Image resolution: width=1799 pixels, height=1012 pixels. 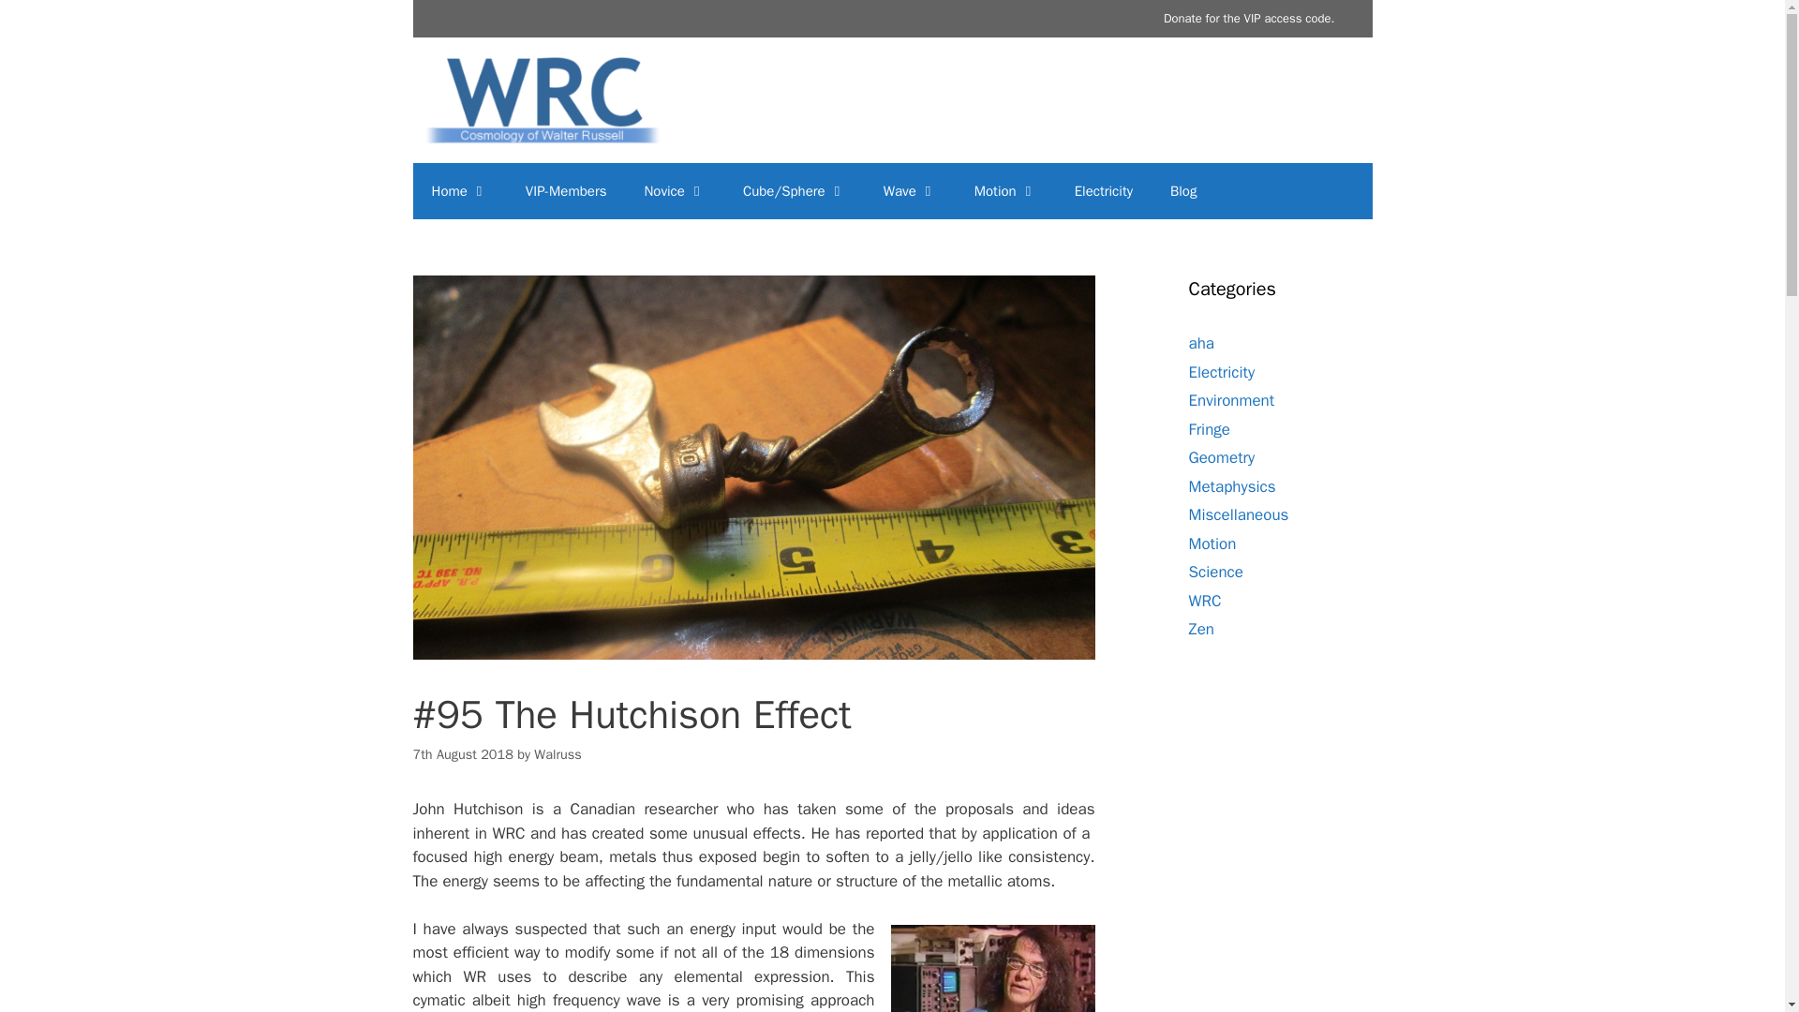 I want to click on VIP-Members, so click(x=566, y=191).